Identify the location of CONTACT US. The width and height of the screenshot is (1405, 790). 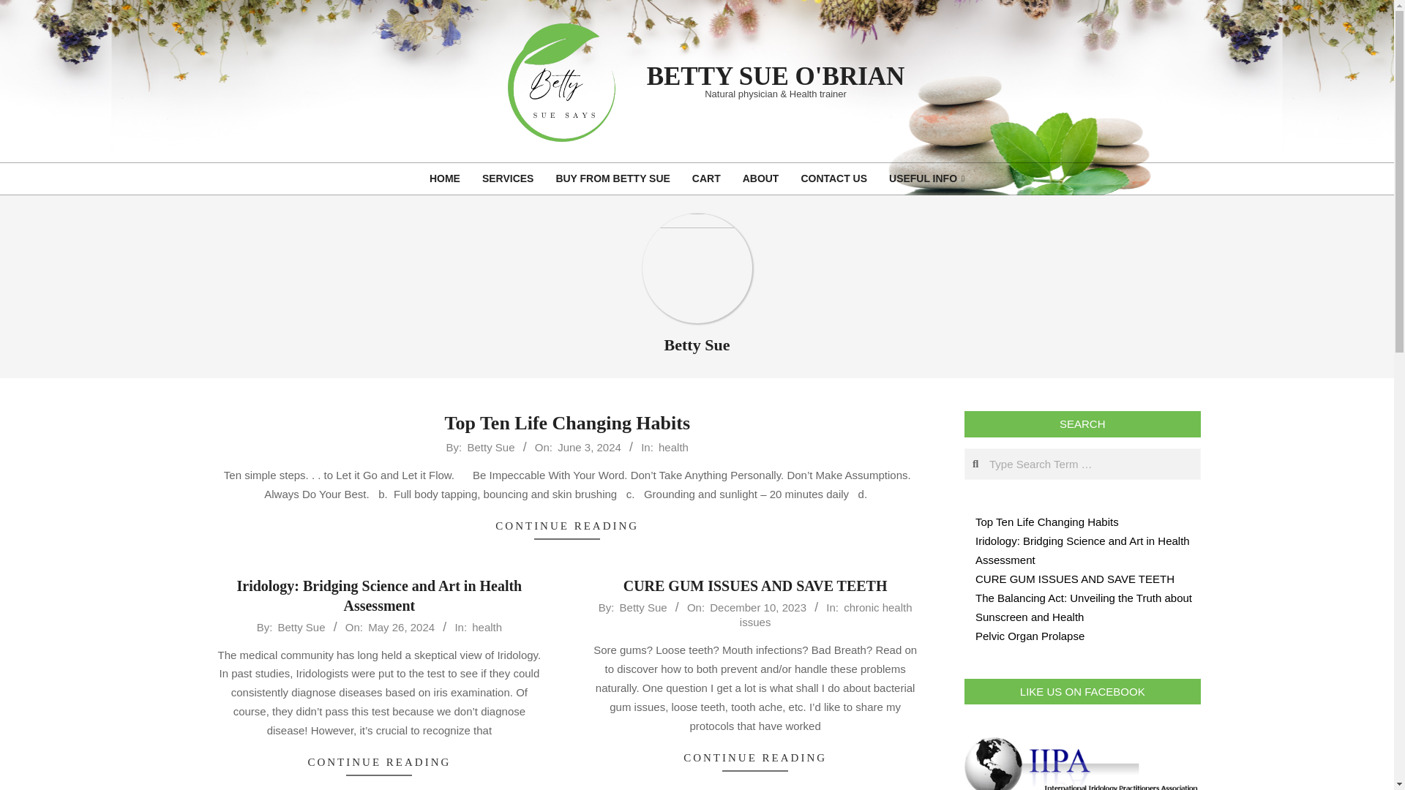
(834, 178).